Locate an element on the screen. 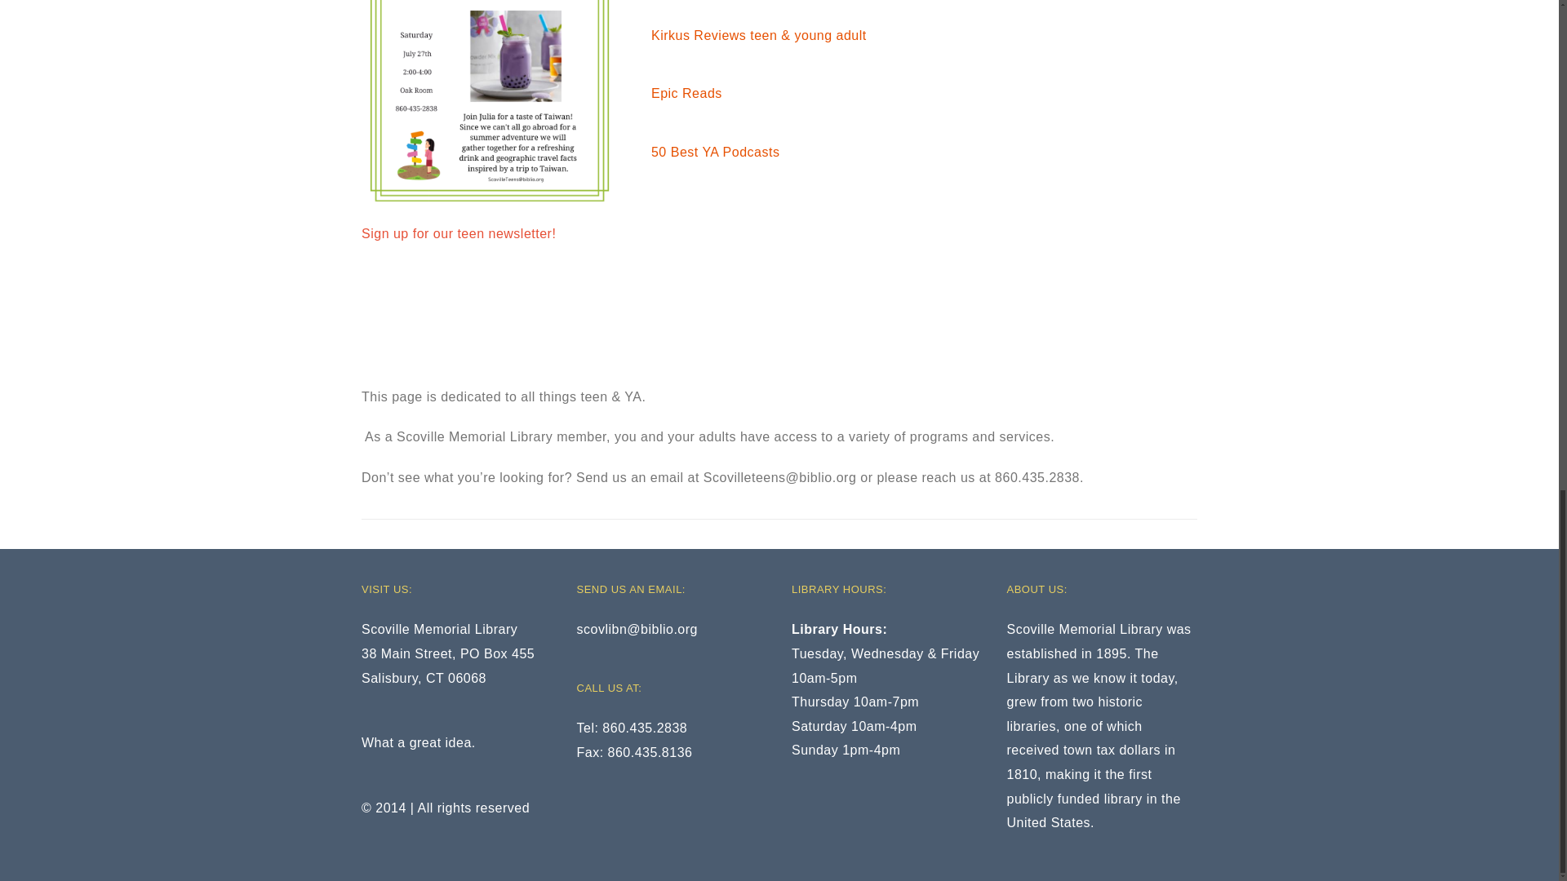 Image resolution: width=1567 pixels, height=881 pixels. Sign up for our teen newsletter! is located at coordinates (459, 233).